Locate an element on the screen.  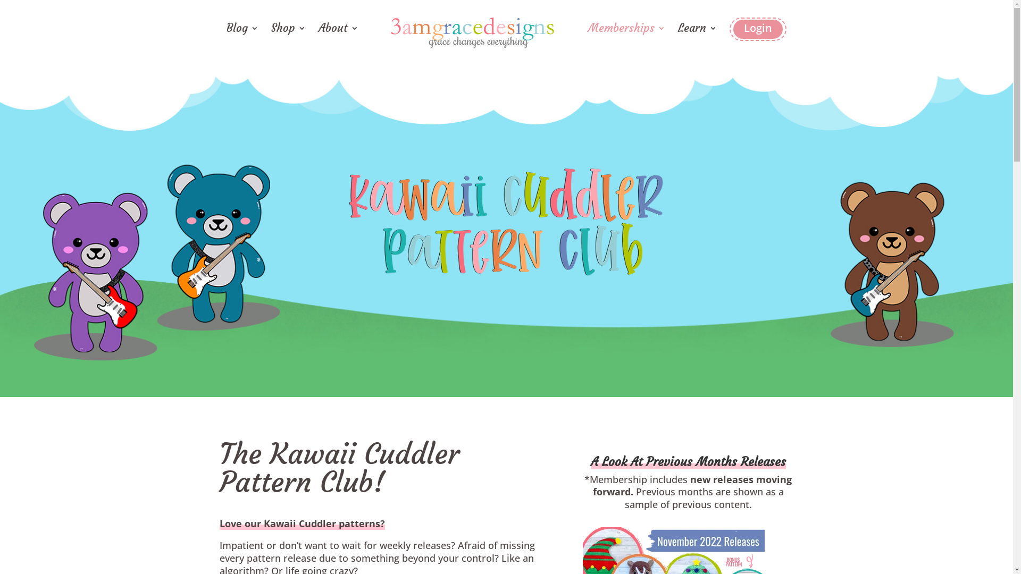
Shop is located at coordinates (288, 37).